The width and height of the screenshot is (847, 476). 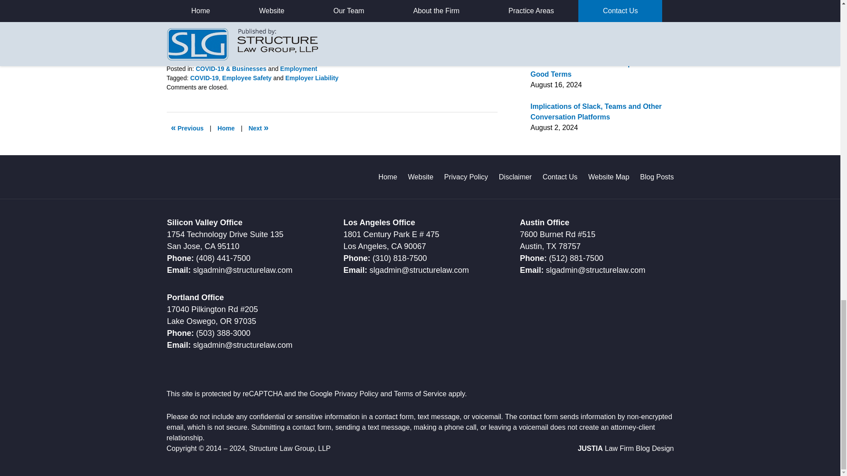 I want to click on Employer Liability, so click(x=312, y=78).